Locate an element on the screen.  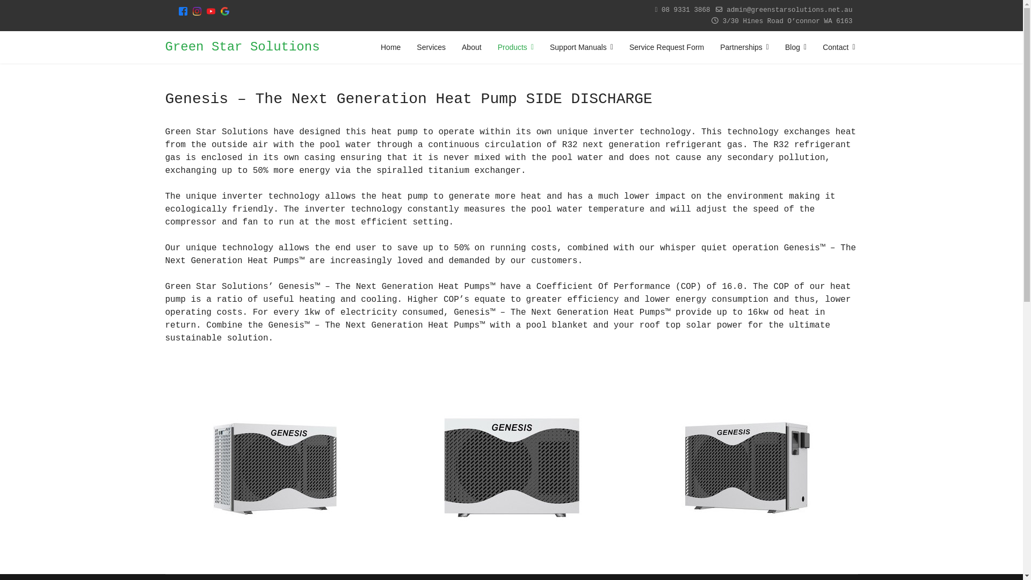
Home is located at coordinates (391, 47).